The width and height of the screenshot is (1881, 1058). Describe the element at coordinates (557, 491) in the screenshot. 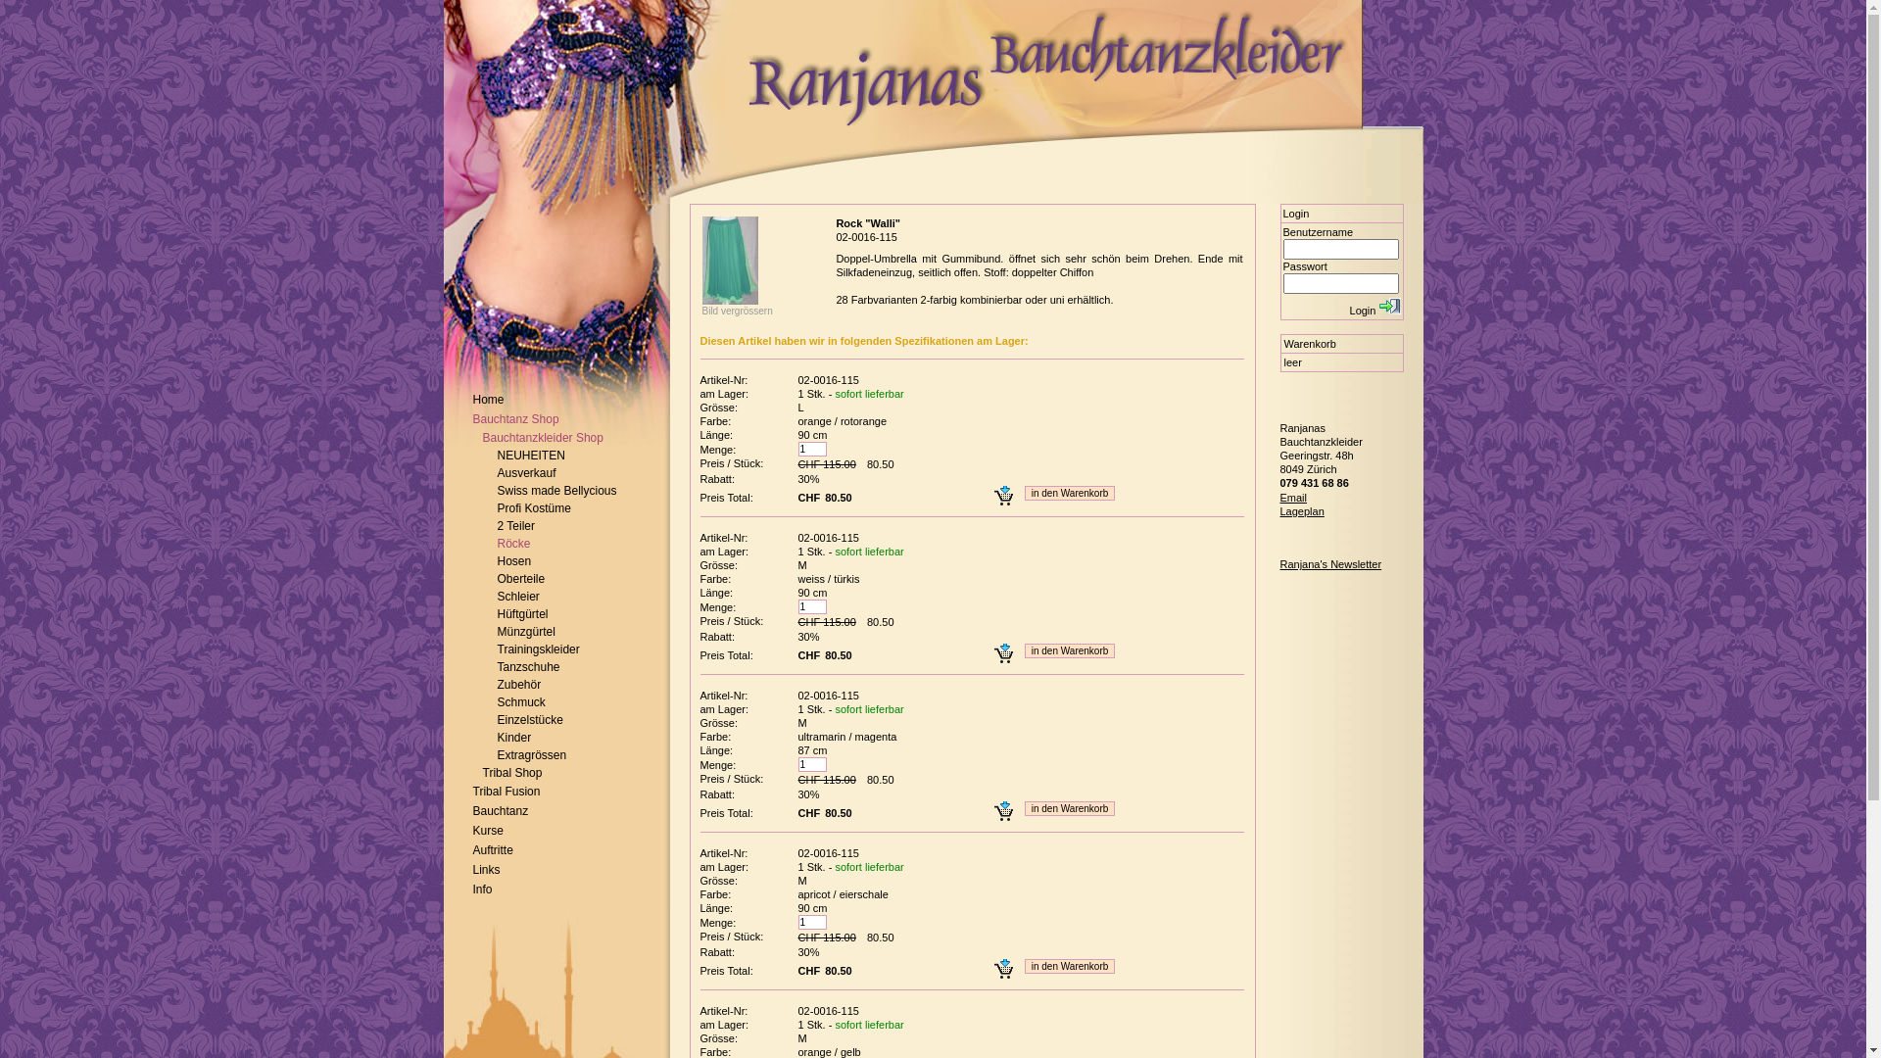

I see `Swiss made Bellycious` at that location.